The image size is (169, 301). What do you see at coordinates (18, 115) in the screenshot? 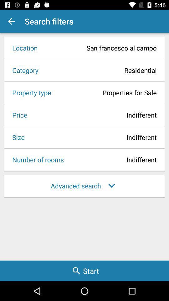
I see `tap icon next to the indifferent item` at bounding box center [18, 115].